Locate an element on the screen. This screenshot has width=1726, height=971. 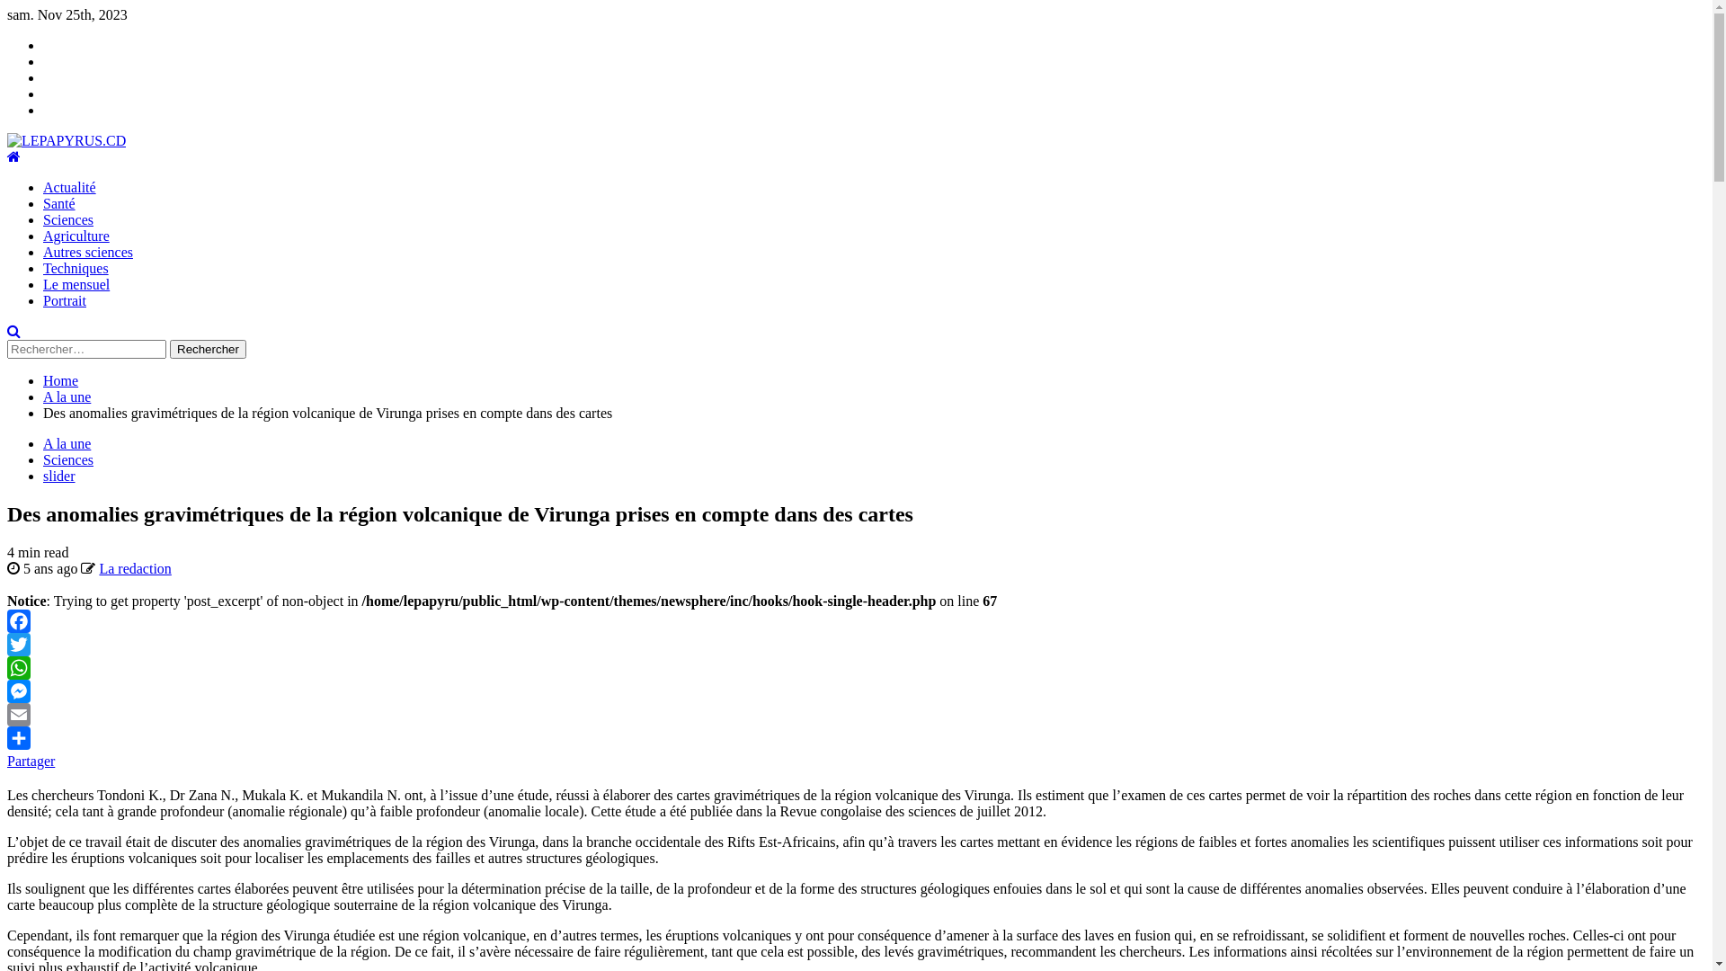
Autres sciences is located at coordinates (88, 252).